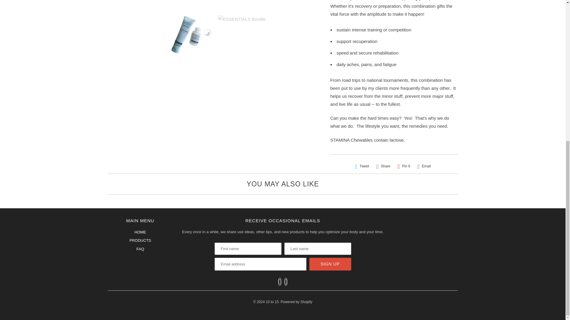 The image size is (570, 320). What do you see at coordinates (404, 166) in the screenshot?
I see `Pin It` at bounding box center [404, 166].